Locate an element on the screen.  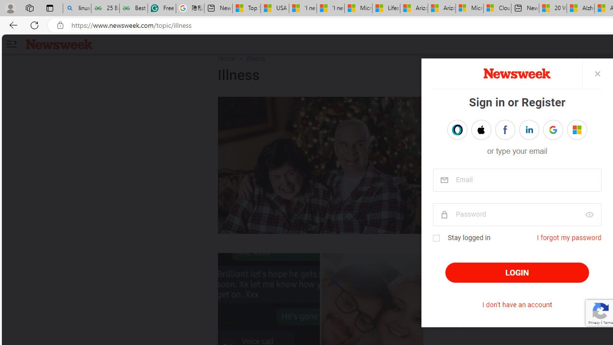
Sign in with LINKEDIN is located at coordinates (529, 129).